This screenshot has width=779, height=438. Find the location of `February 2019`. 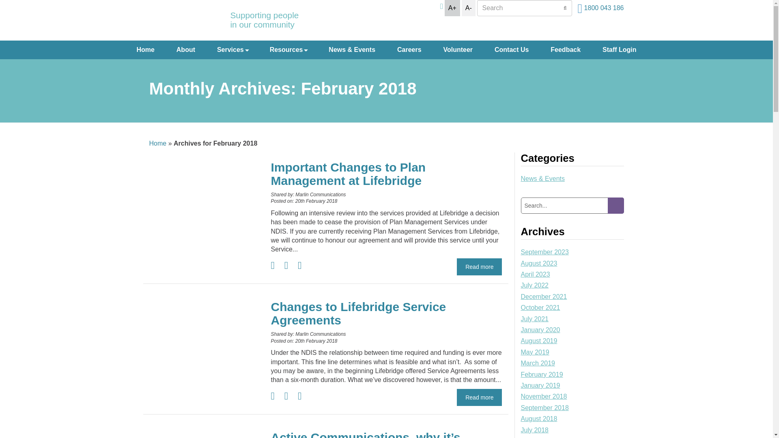

February 2019 is located at coordinates (542, 376).